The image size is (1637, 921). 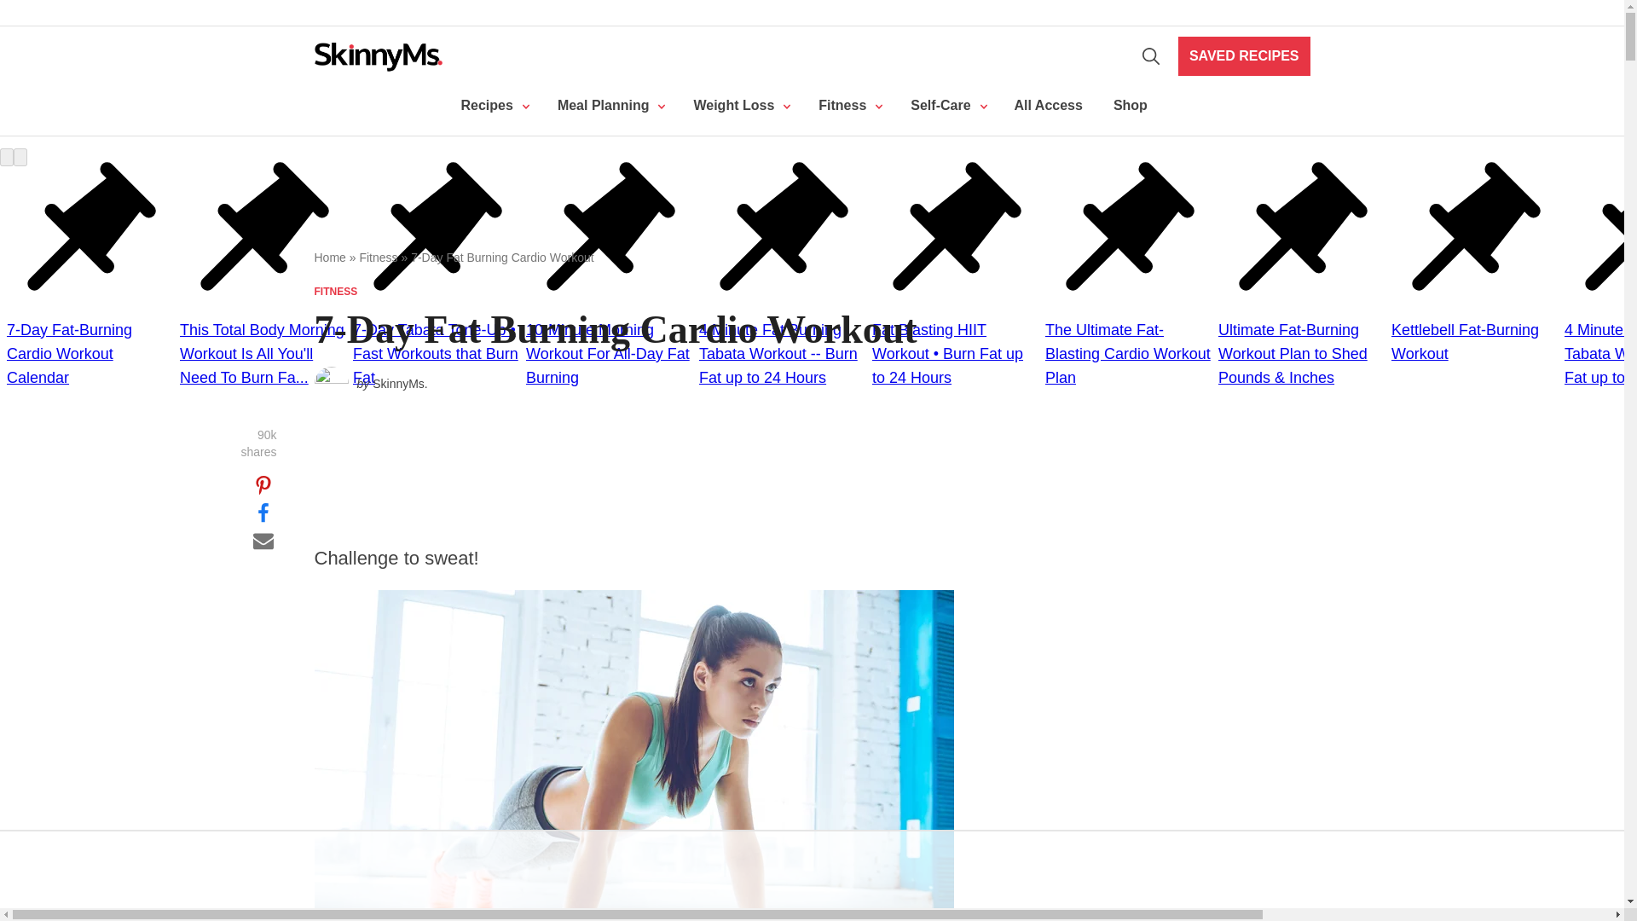 What do you see at coordinates (378, 56) in the screenshot?
I see `Skinny Ms.` at bounding box center [378, 56].